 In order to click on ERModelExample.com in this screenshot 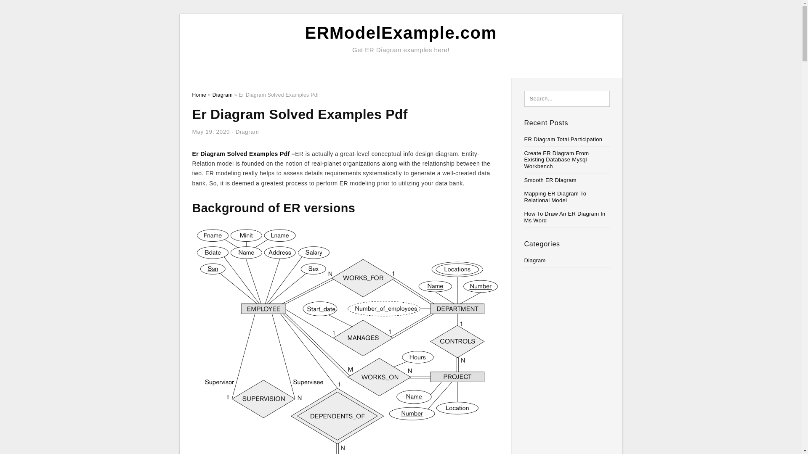, I will do `click(401, 33)`.